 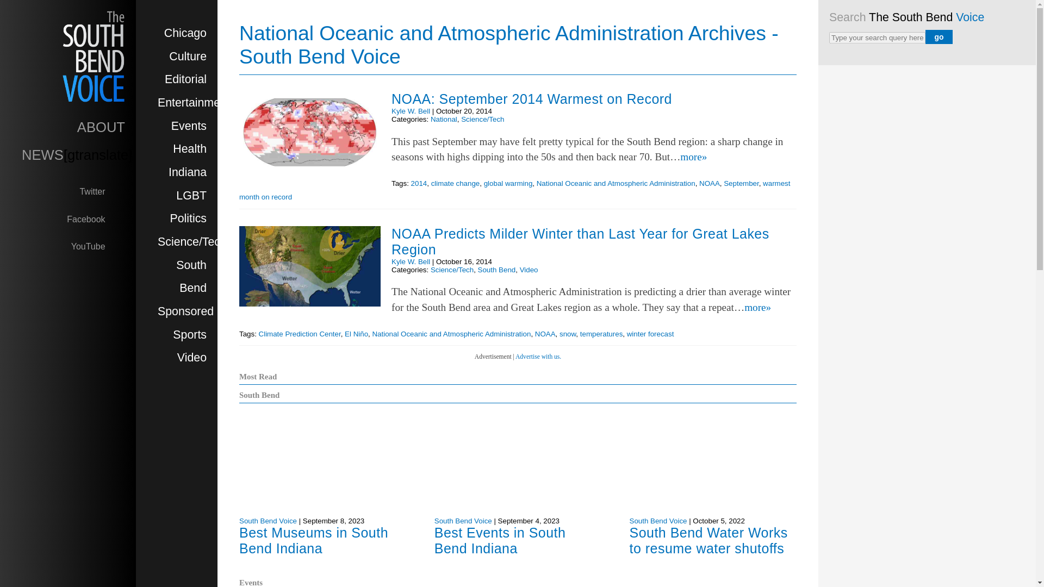 What do you see at coordinates (186, 79) in the screenshot?
I see `Editorial` at bounding box center [186, 79].